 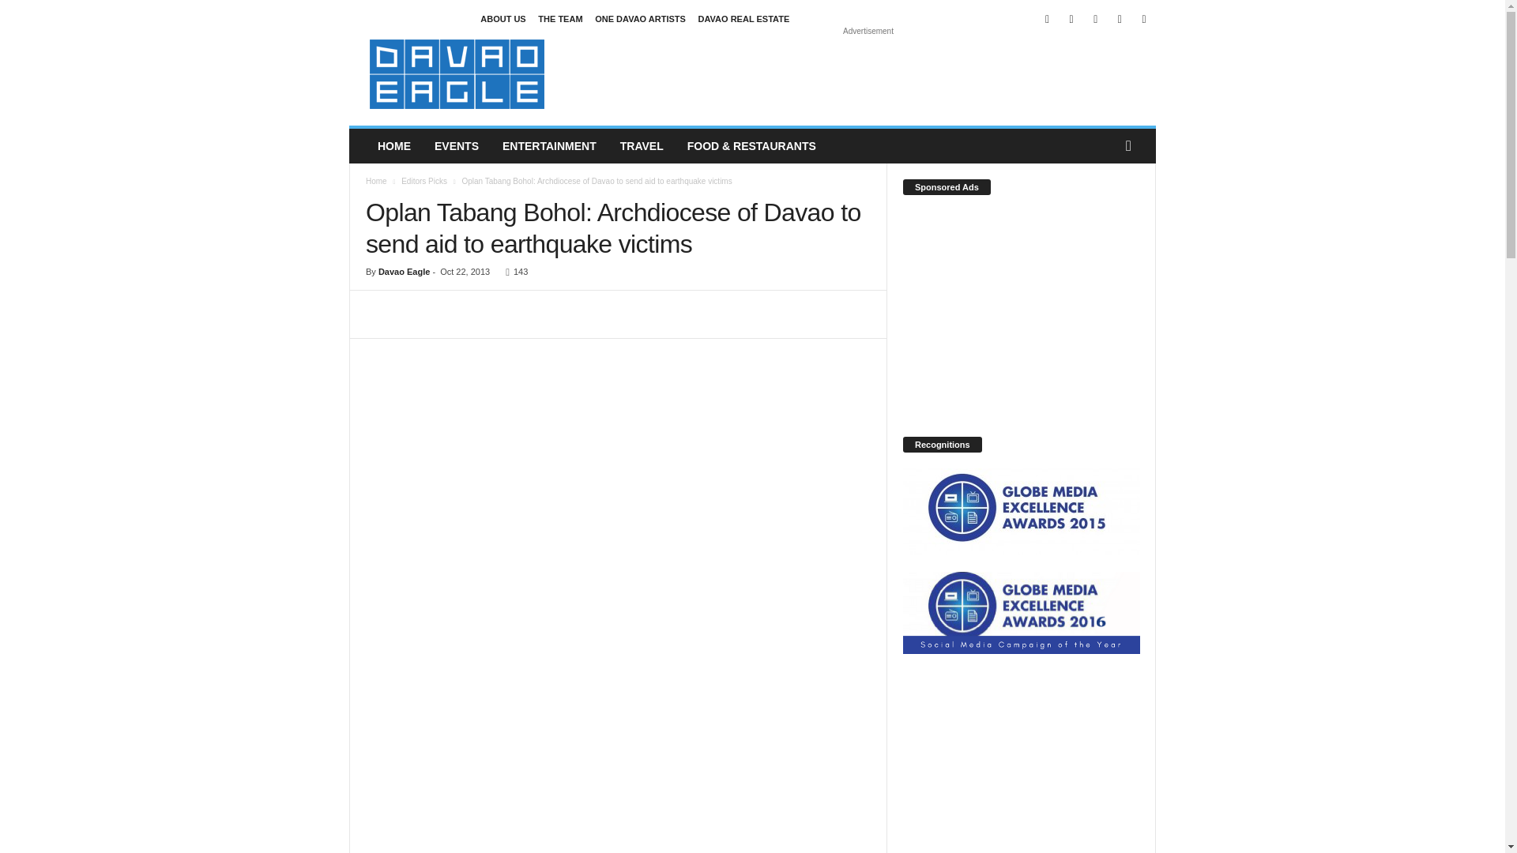 What do you see at coordinates (457, 74) in the screenshot?
I see `Davao Eagle Online` at bounding box center [457, 74].